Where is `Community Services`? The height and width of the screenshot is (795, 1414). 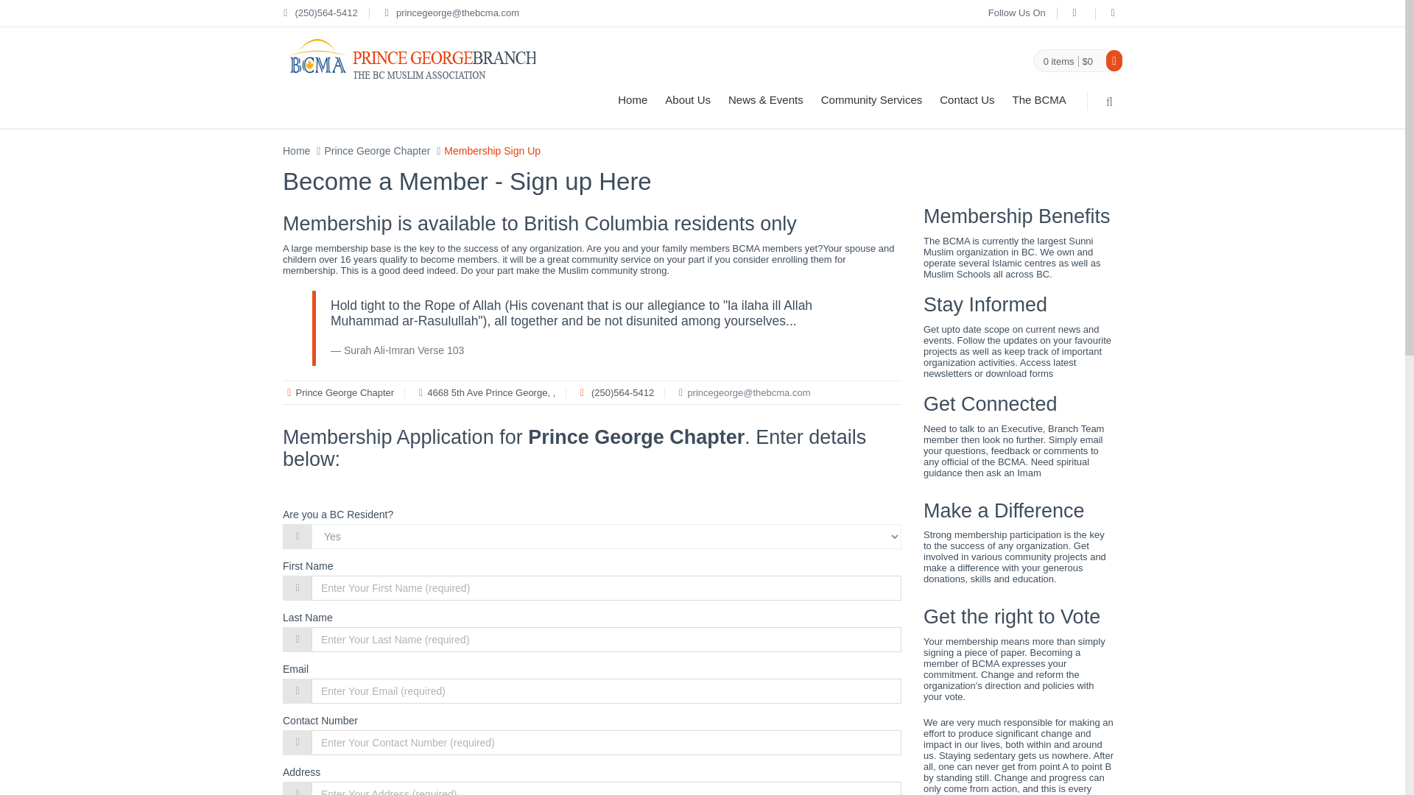
Community Services is located at coordinates (872, 100).